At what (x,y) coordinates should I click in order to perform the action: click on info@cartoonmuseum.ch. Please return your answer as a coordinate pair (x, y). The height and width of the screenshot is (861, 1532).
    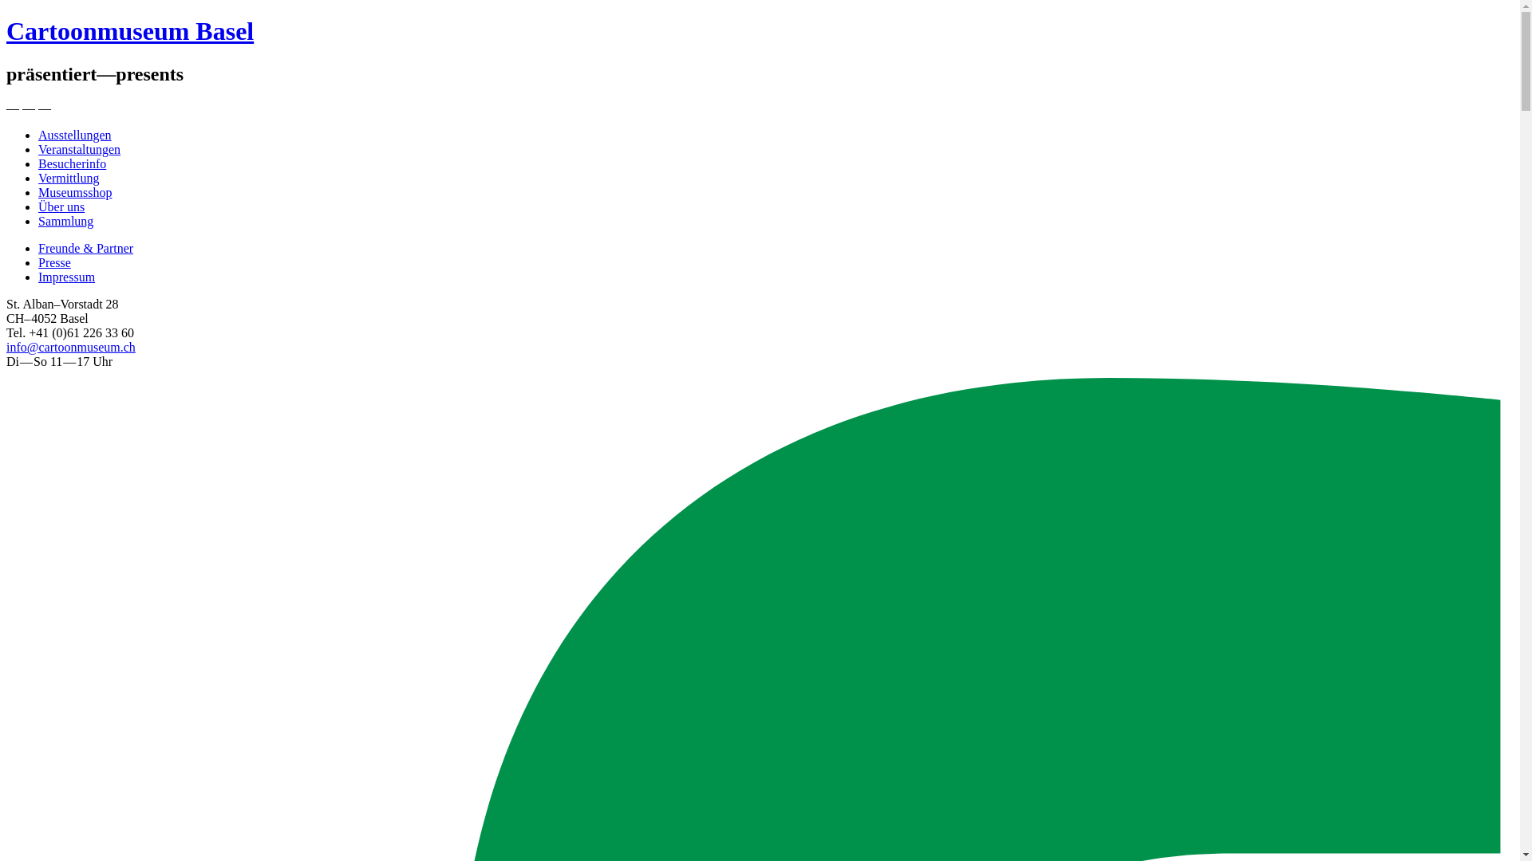
    Looking at the image, I should click on (71, 348).